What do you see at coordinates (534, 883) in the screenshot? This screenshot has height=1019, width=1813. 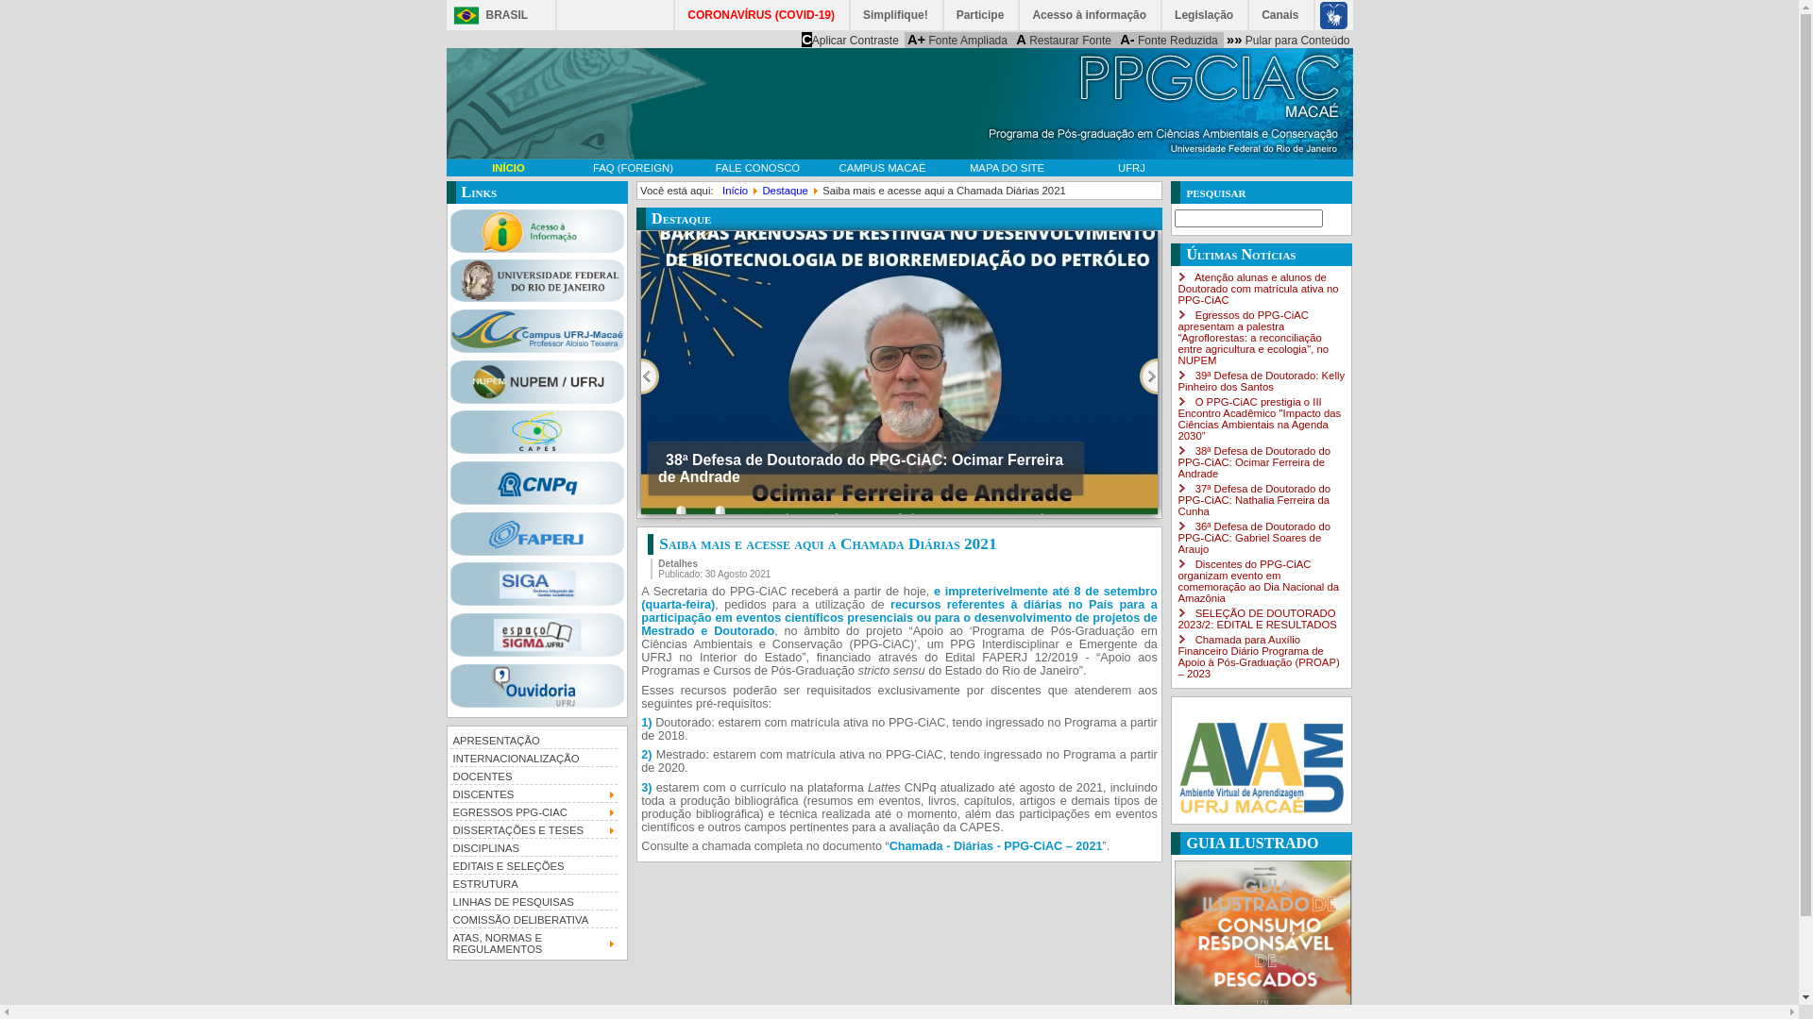 I see `ESTRUTURA` at bounding box center [534, 883].